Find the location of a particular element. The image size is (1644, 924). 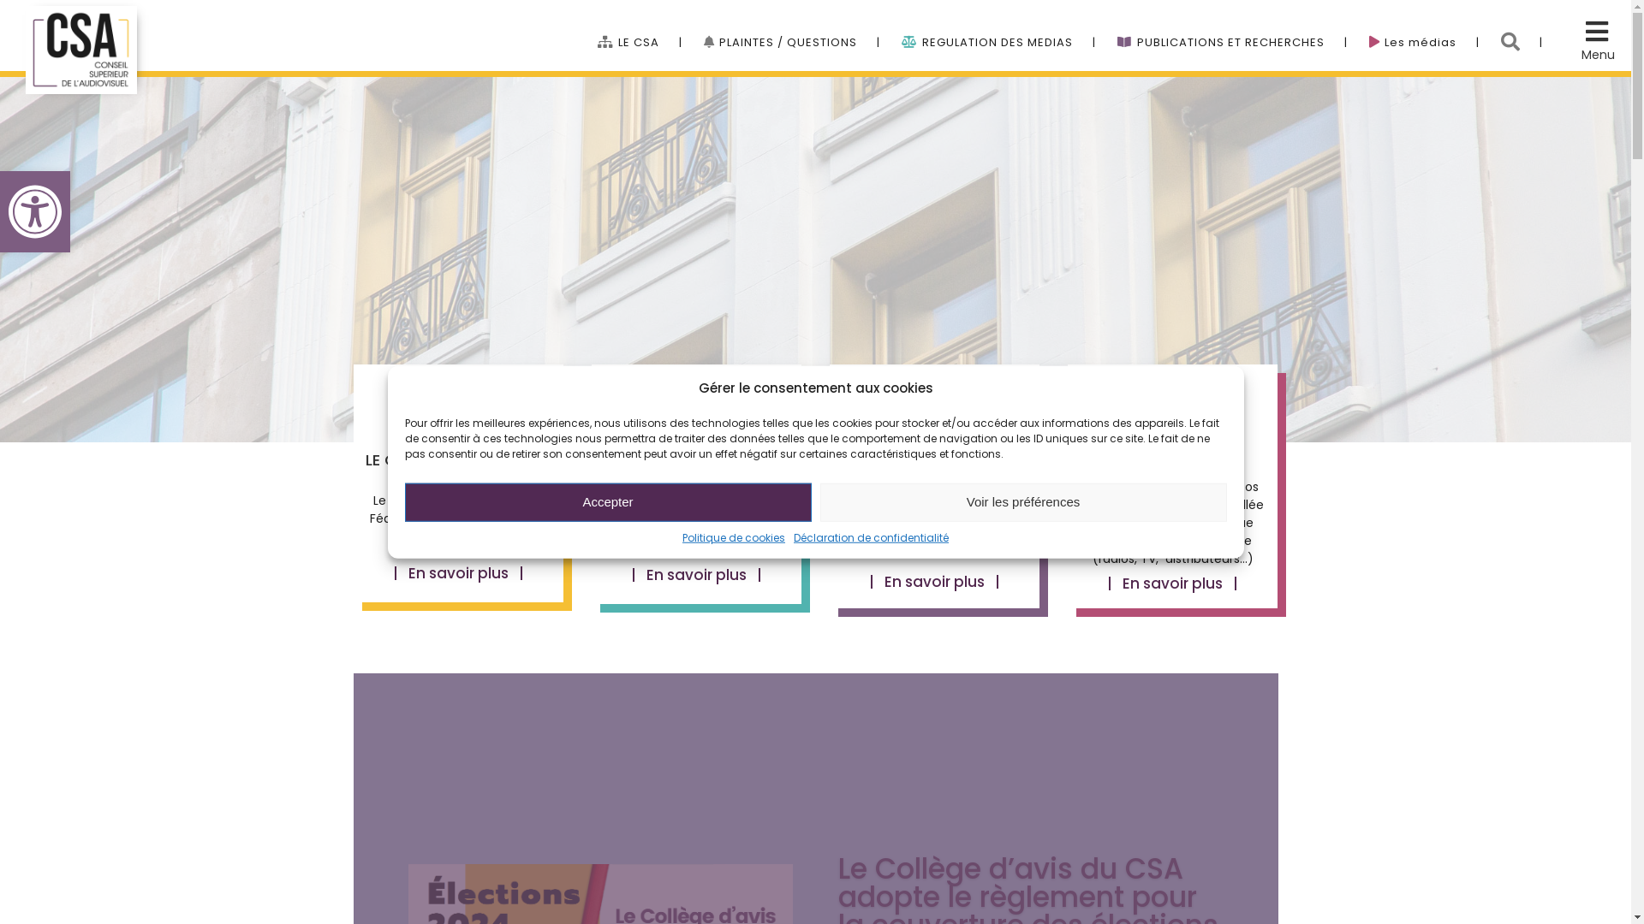

|   En savoir plus   | is located at coordinates (1173, 588).